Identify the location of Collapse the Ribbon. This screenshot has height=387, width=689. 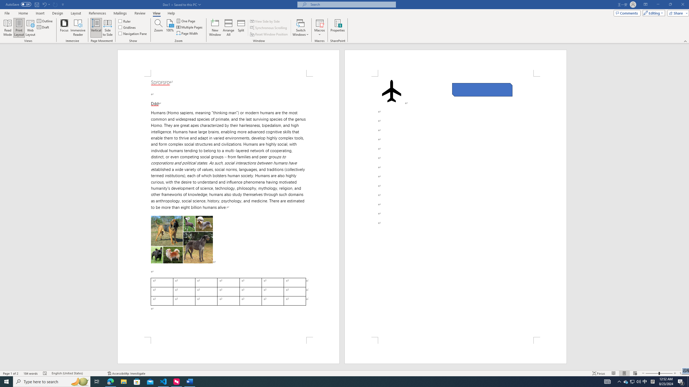
(64, 28).